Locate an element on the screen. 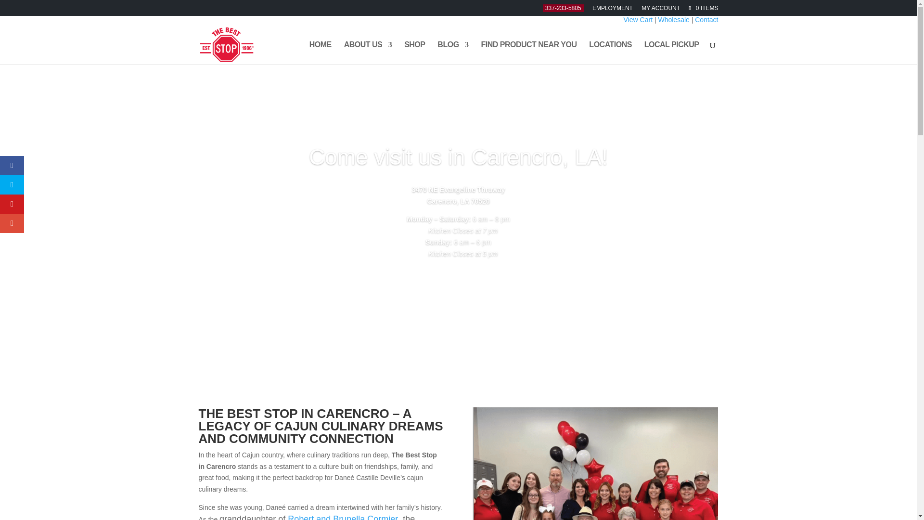 This screenshot has width=924, height=520. ABOUT US is located at coordinates (368, 52).